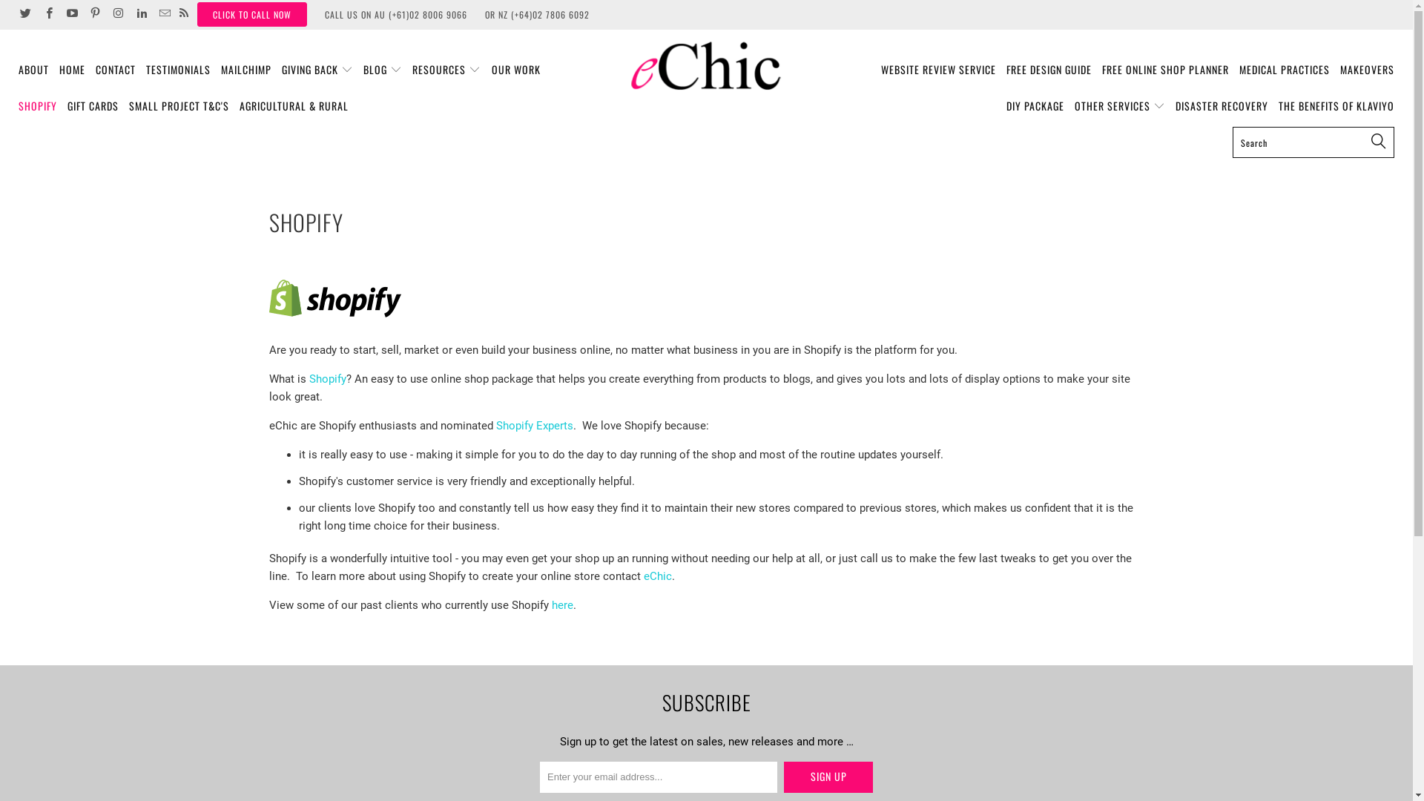 The image size is (1424, 801). I want to click on CALL US ON AU (+61)02 8006 9066, so click(396, 15).